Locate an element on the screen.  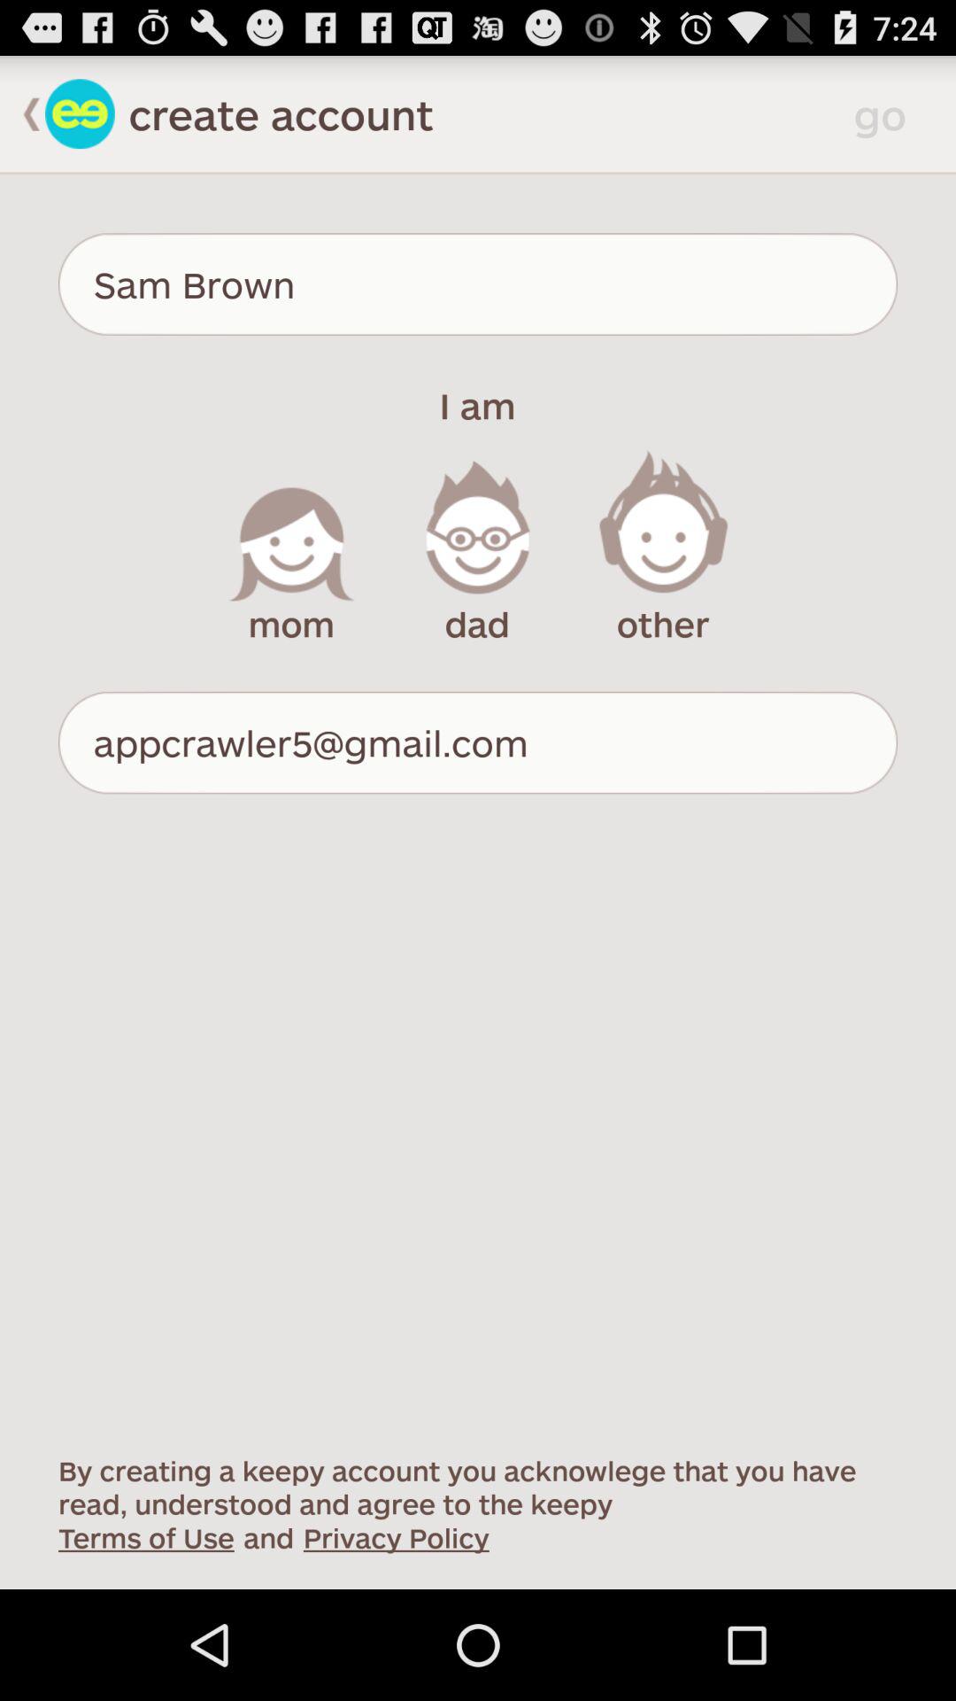
click on dad is located at coordinates (478, 548).